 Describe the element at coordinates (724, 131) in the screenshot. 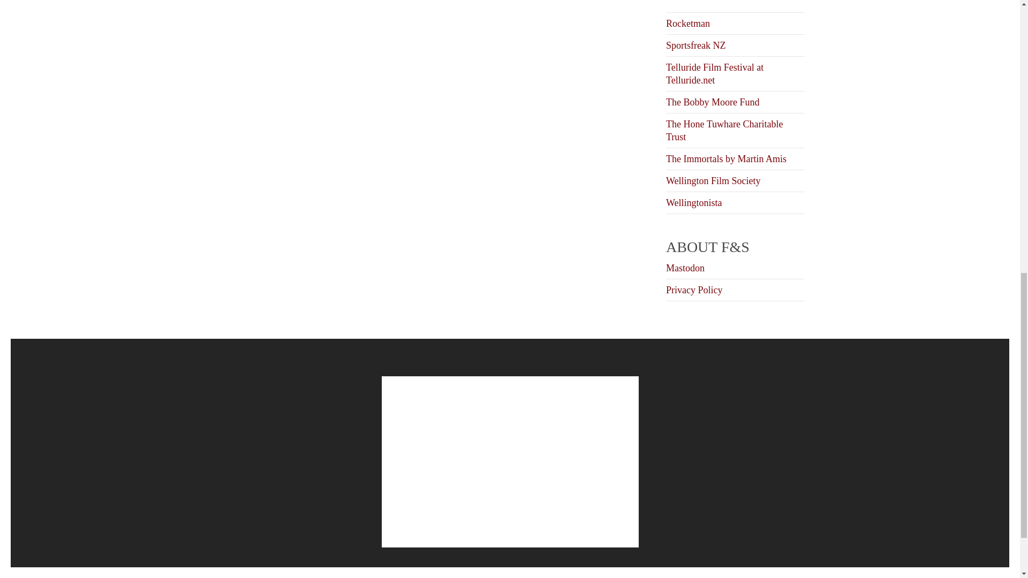

I see `The Hone Tuwhare Charitable Trust` at that location.